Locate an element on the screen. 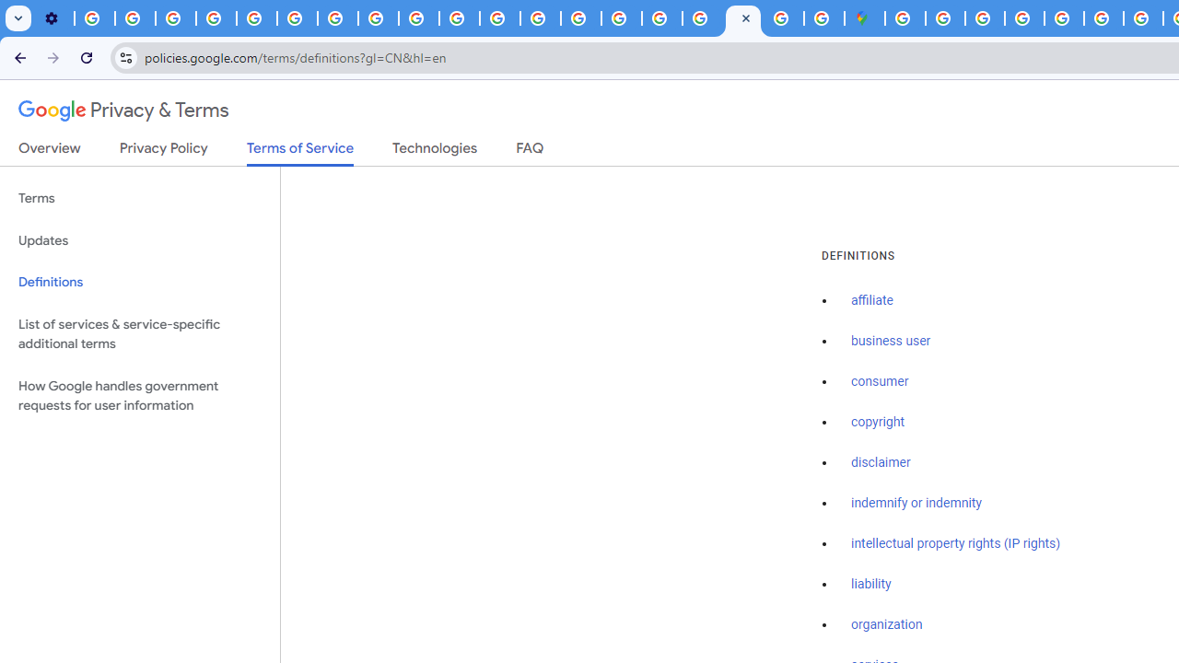 The width and height of the screenshot is (1179, 663). business user is located at coordinates (892, 342).